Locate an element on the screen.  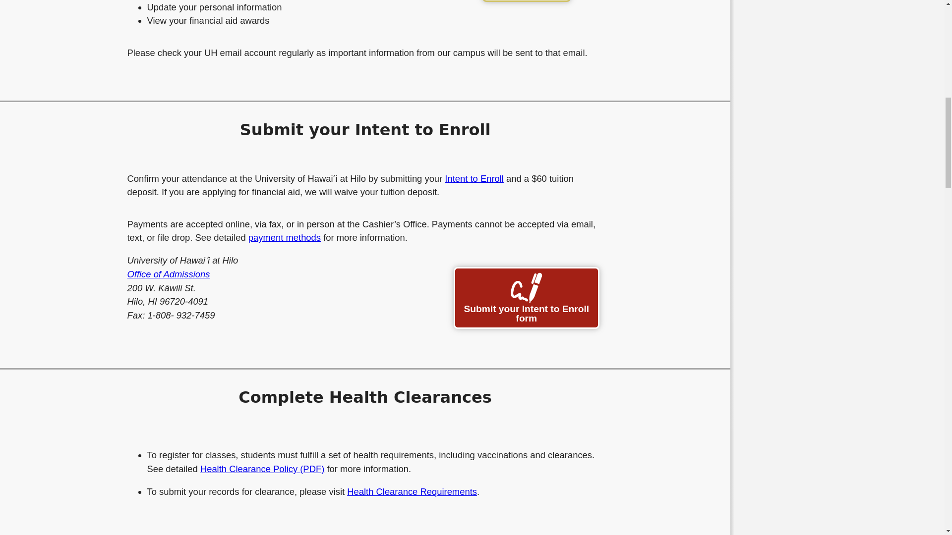
Office of Admissions is located at coordinates (168, 274).